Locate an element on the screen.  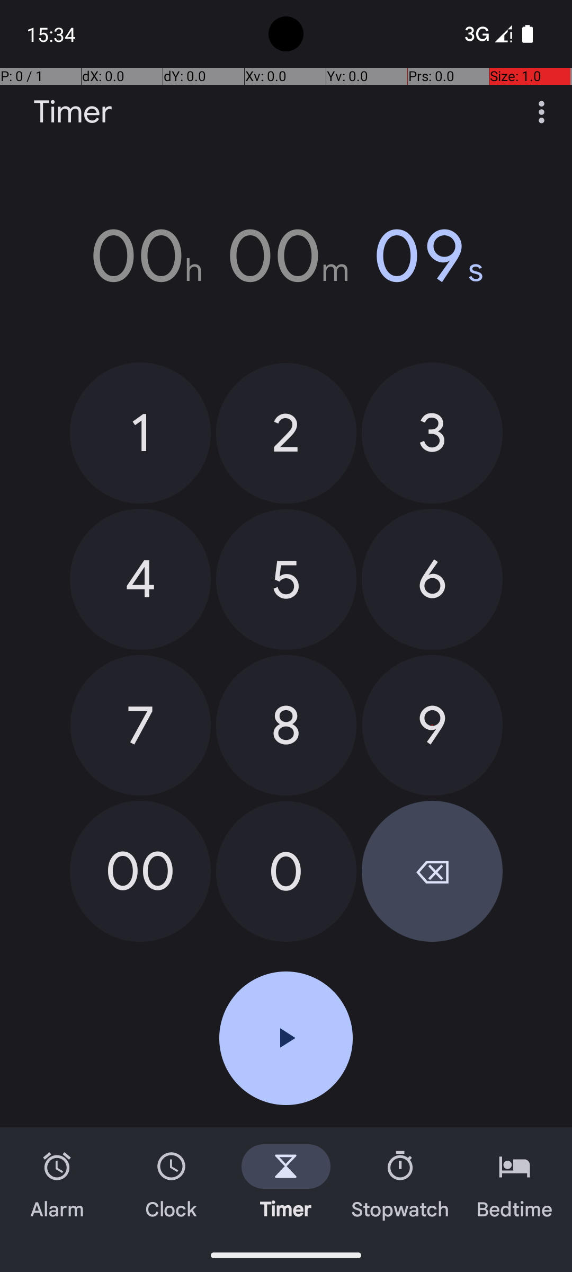
00h 00m 09s is located at coordinates (286, 256).